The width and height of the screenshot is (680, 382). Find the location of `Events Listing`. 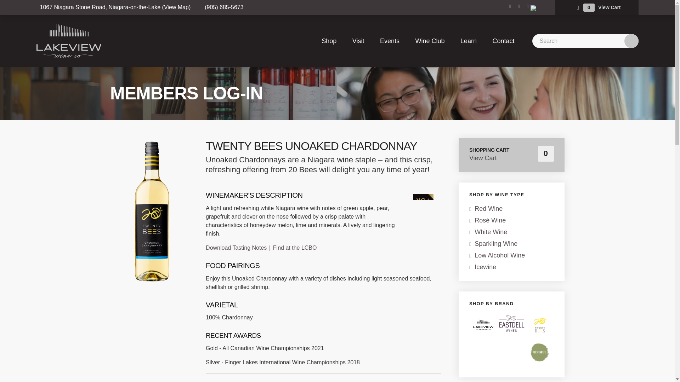

Events Listing is located at coordinates (390, 41).